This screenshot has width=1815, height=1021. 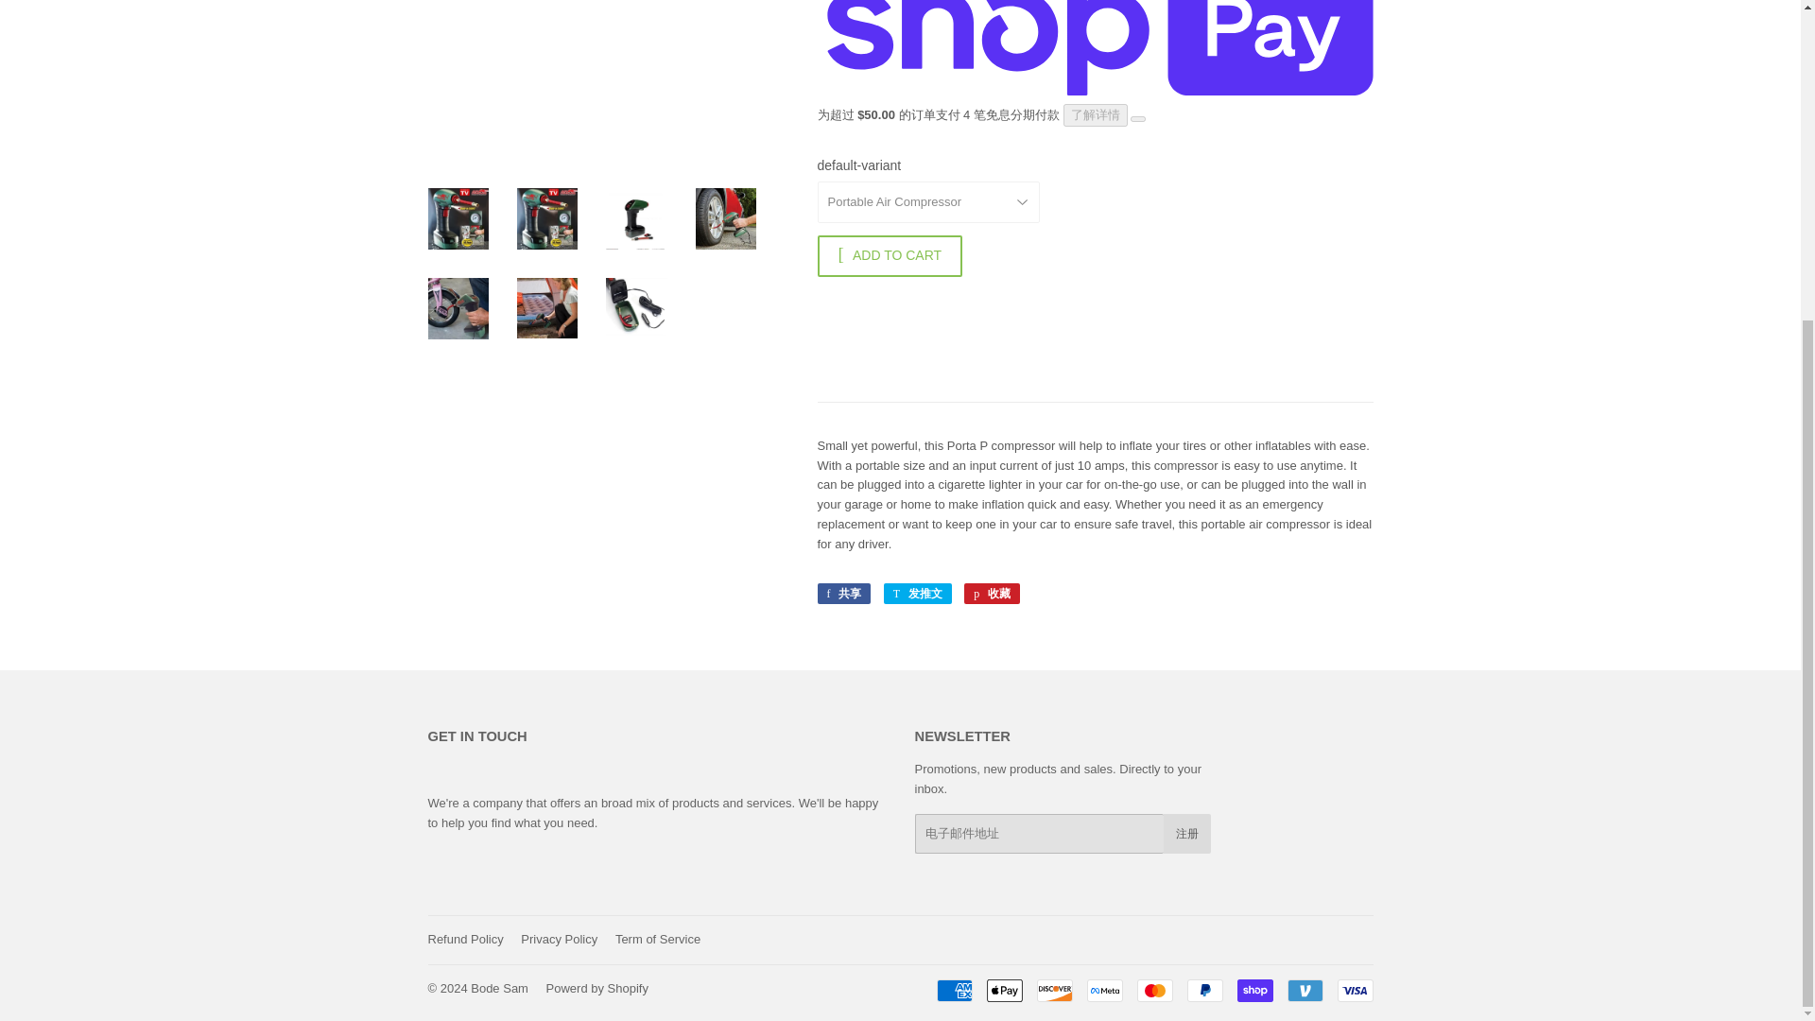 What do you see at coordinates (559, 940) in the screenshot?
I see `Privacy Policy` at bounding box center [559, 940].